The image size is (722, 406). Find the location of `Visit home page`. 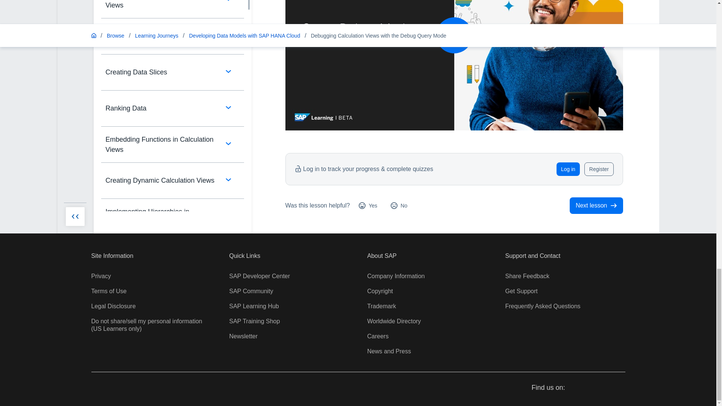

Visit home page is located at coordinates (103, 389).